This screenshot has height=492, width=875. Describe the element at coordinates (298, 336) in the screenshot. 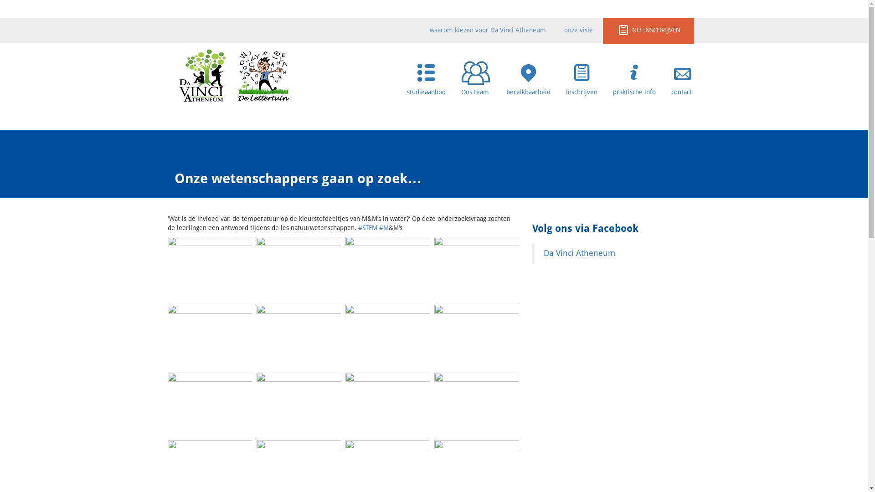

I see `161121951_1721377278049238_7204211908373412308_o` at that location.